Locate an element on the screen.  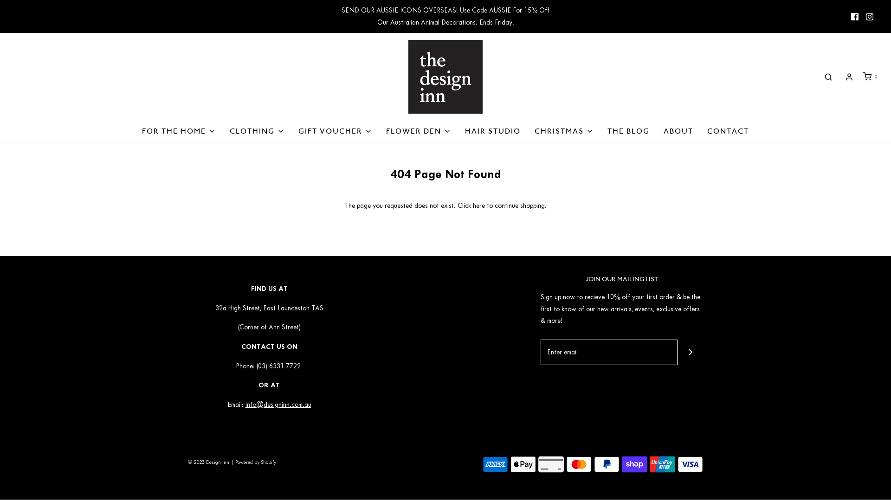
CHRISTMAS is located at coordinates (564, 131).